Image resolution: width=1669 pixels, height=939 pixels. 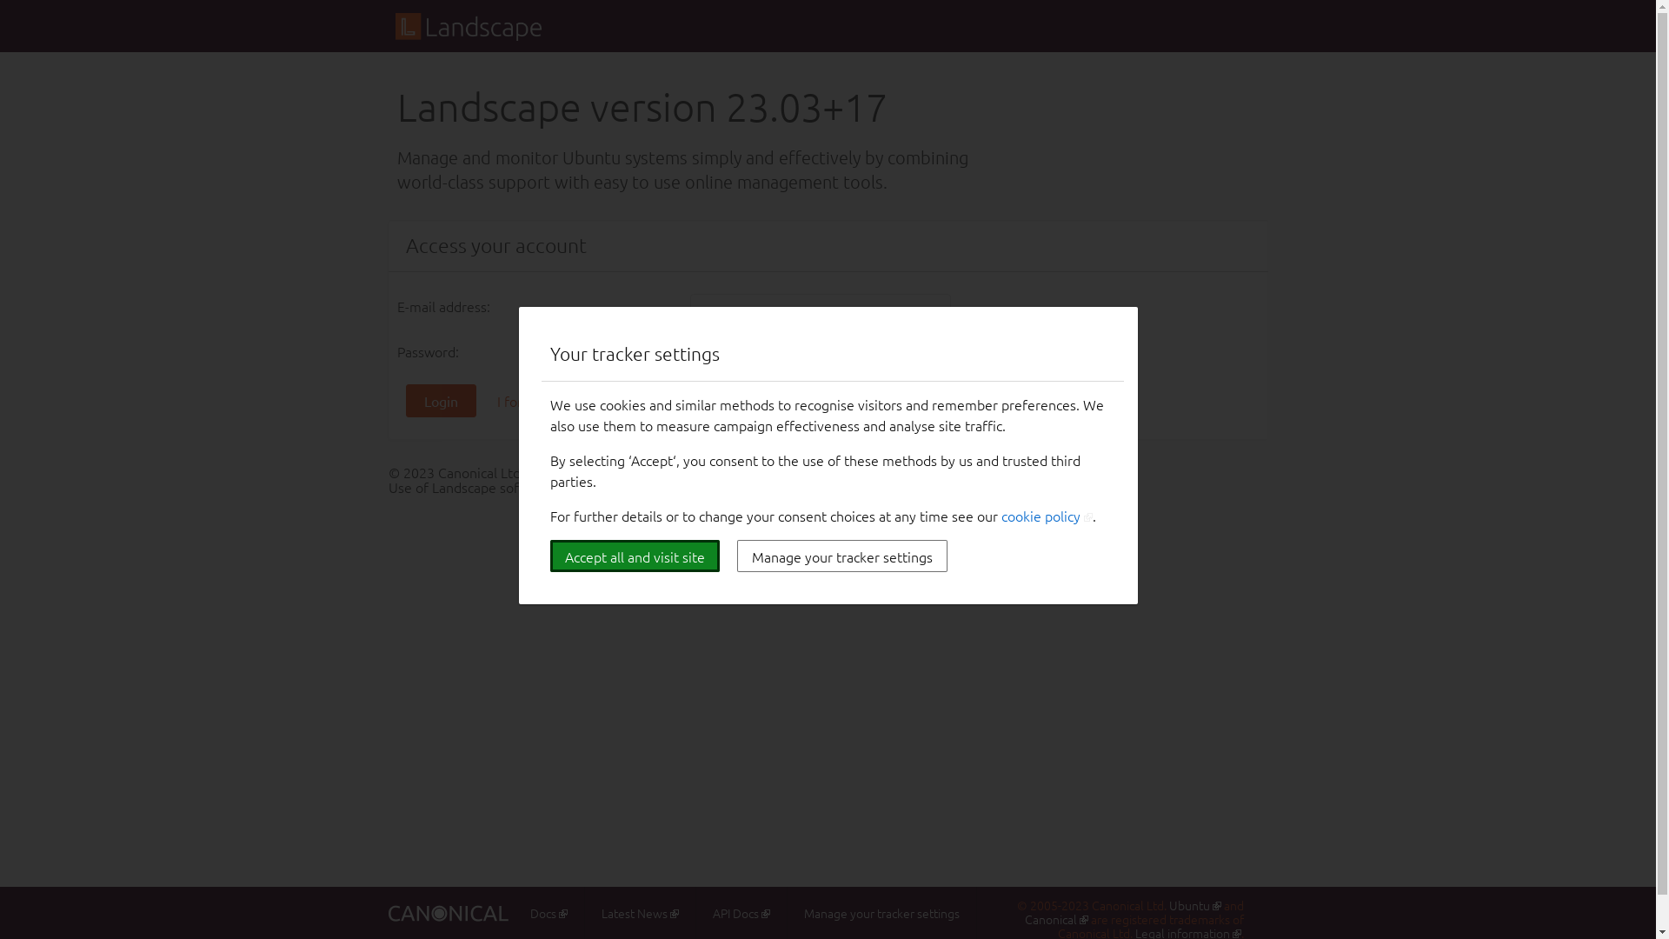 I want to click on cookie policy, so click(x=1047, y=516).